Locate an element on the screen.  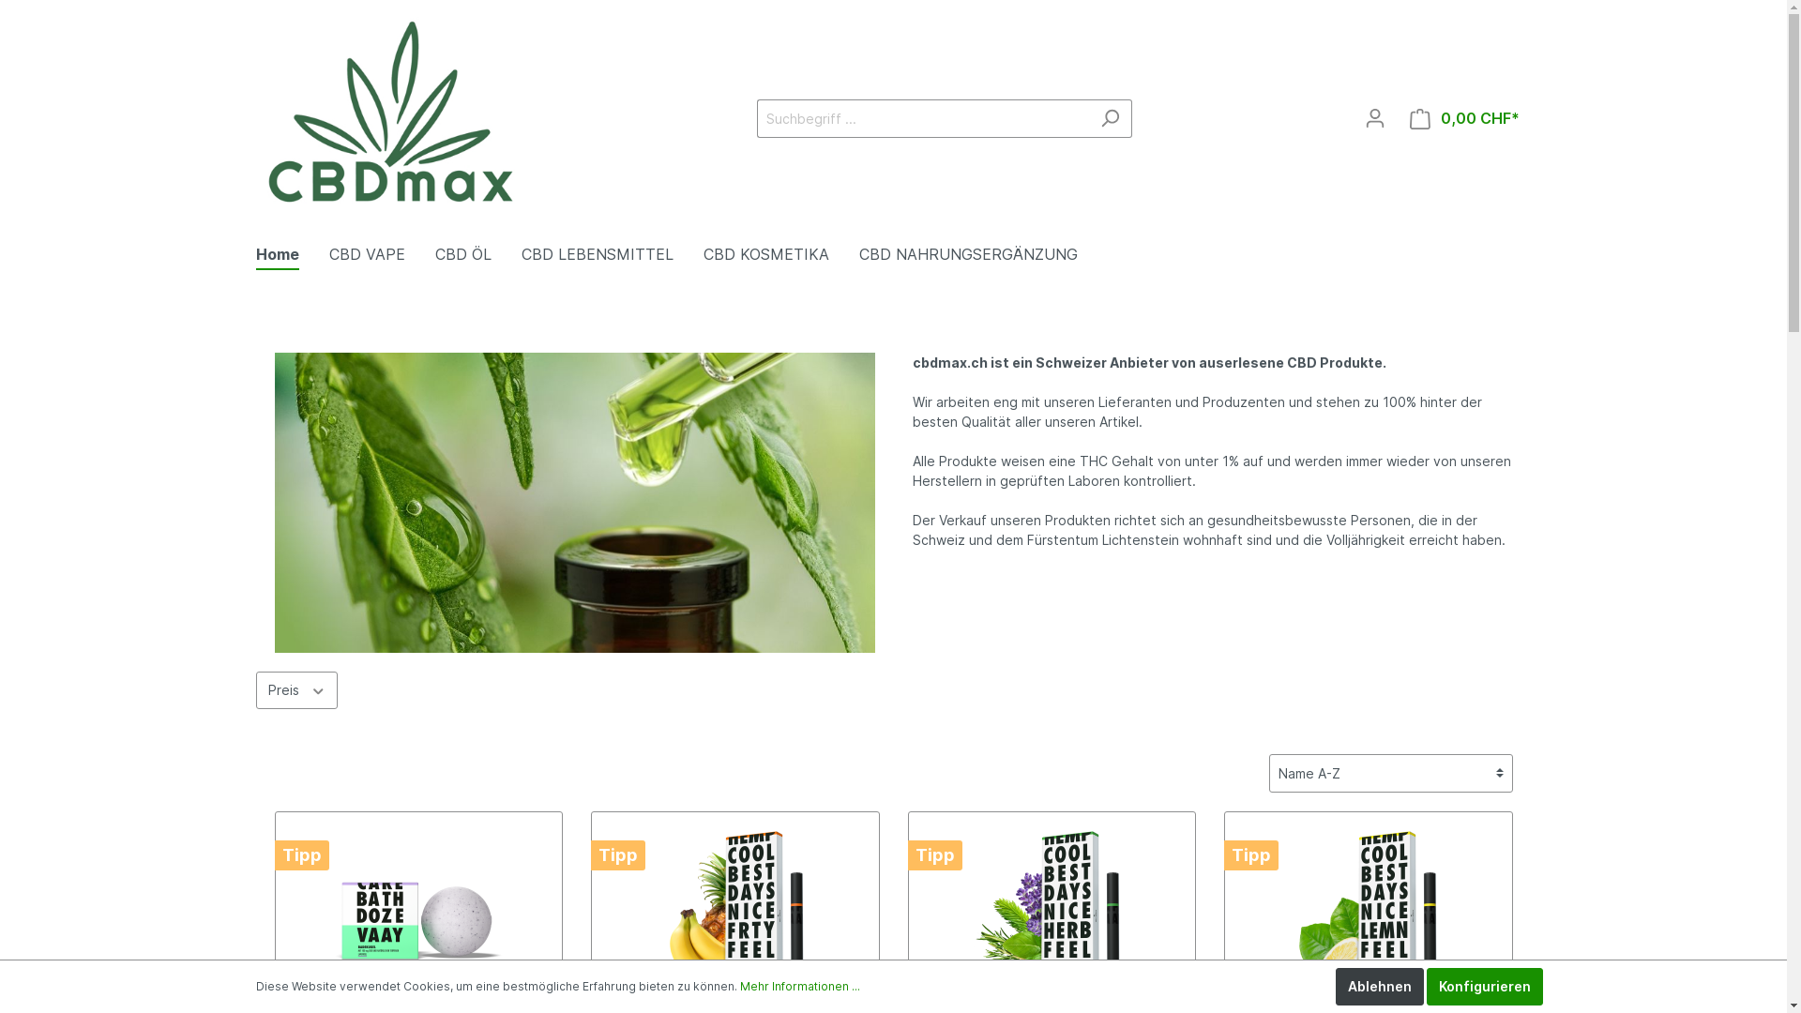
Mehr Informationen ... is located at coordinates (799, 987).